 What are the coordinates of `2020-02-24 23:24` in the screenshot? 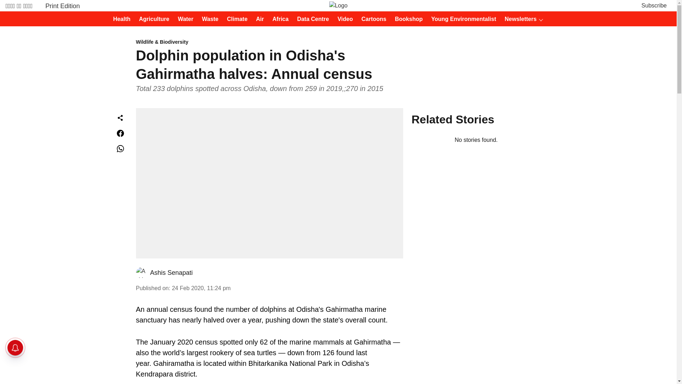 It's located at (201, 288).